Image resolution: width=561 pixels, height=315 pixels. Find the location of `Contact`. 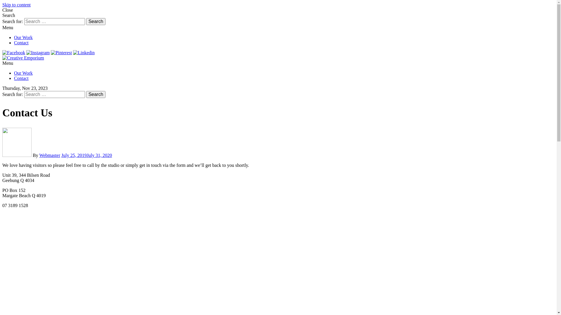

Contact is located at coordinates (21, 78).